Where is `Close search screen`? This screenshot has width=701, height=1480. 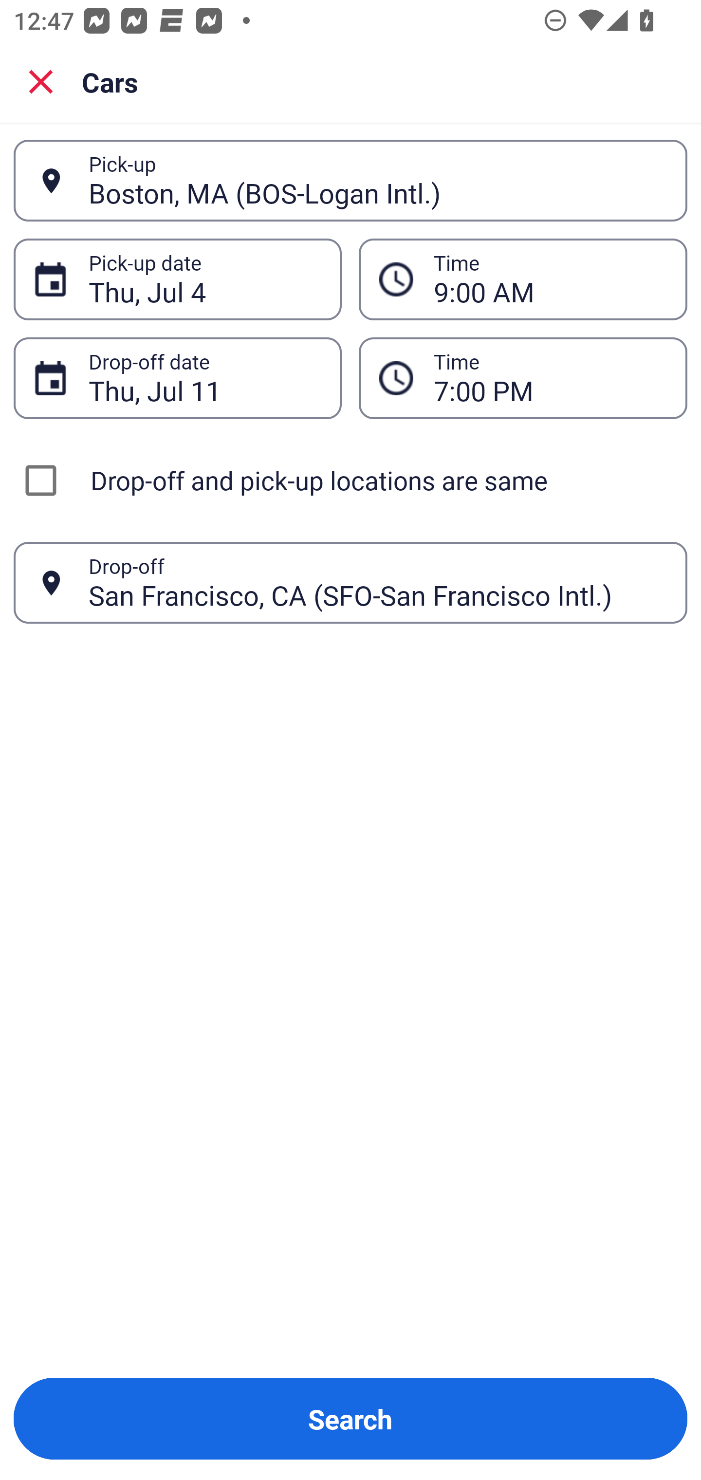 Close search screen is located at coordinates (41, 81).